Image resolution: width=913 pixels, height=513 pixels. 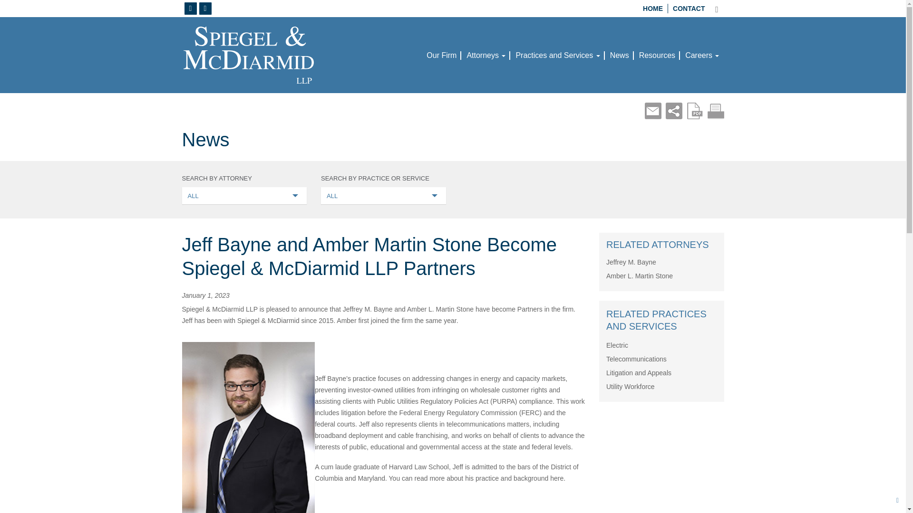 What do you see at coordinates (652, 9) in the screenshot?
I see `Home` at bounding box center [652, 9].